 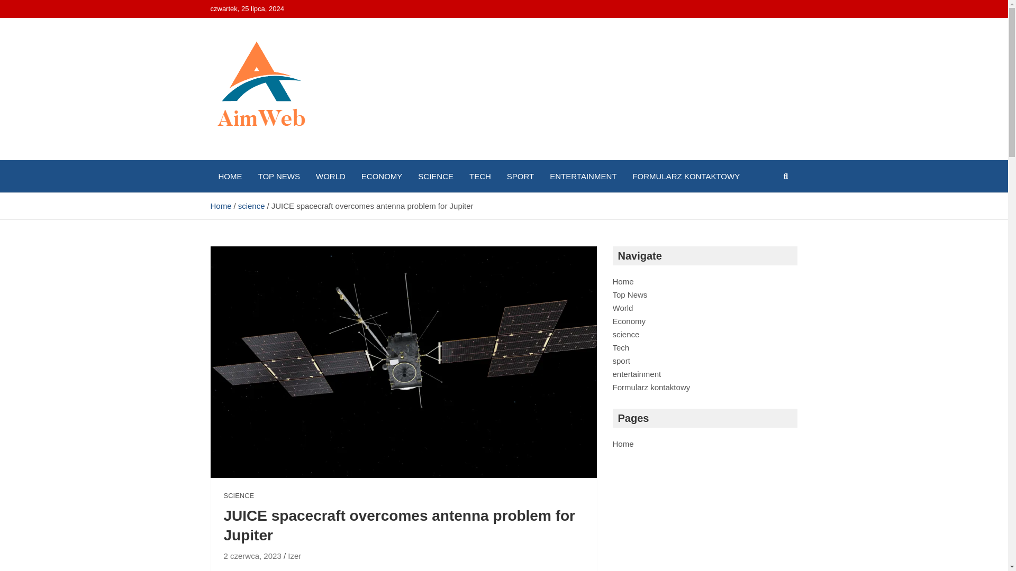 What do you see at coordinates (479, 176) in the screenshot?
I see `TECH` at bounding box center [479, 176].